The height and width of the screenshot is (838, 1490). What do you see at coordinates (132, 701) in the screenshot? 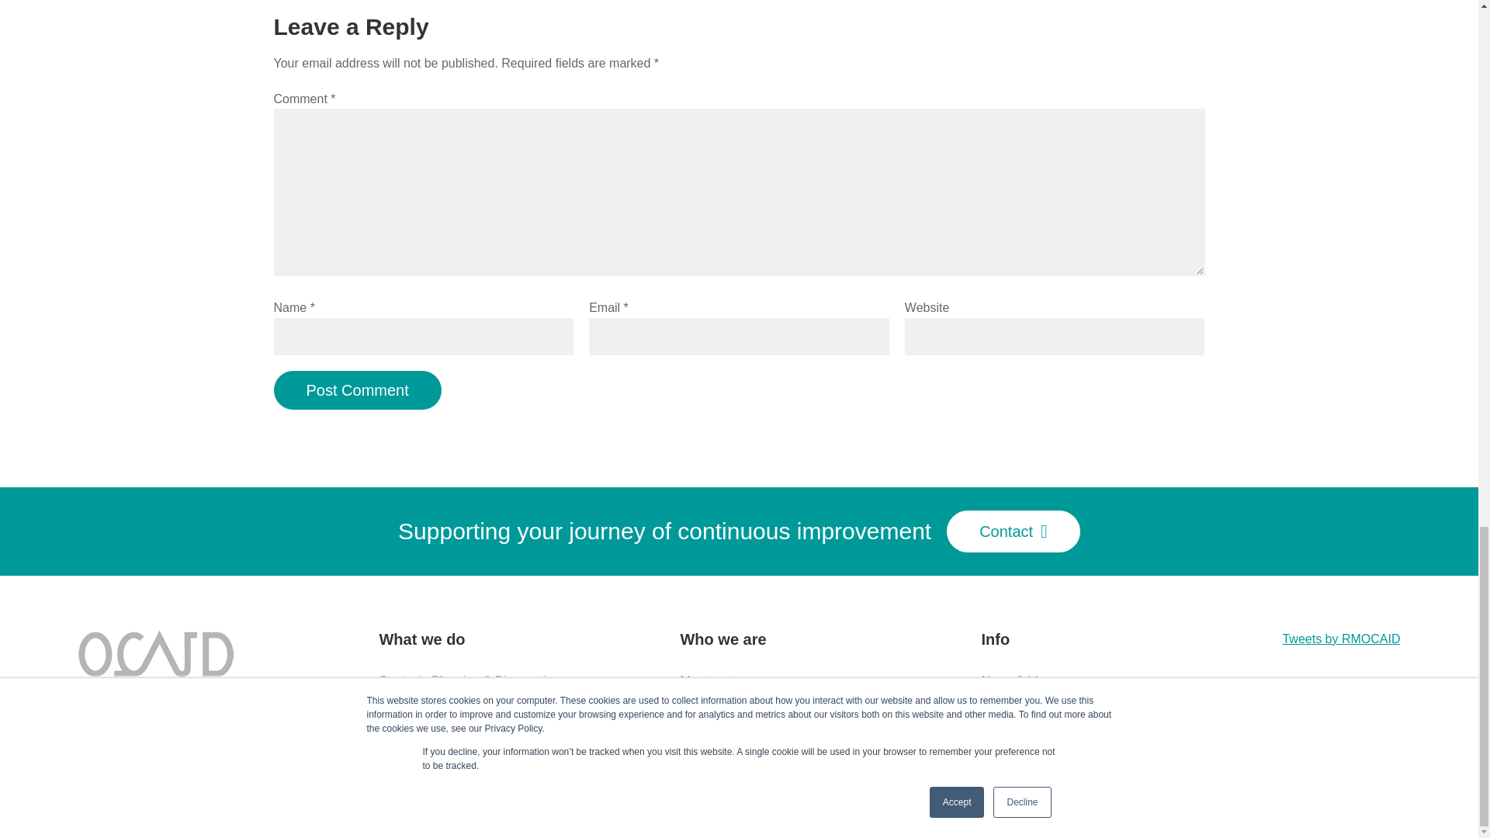
I see `LinkedIn` at bounding box center [132, 701].